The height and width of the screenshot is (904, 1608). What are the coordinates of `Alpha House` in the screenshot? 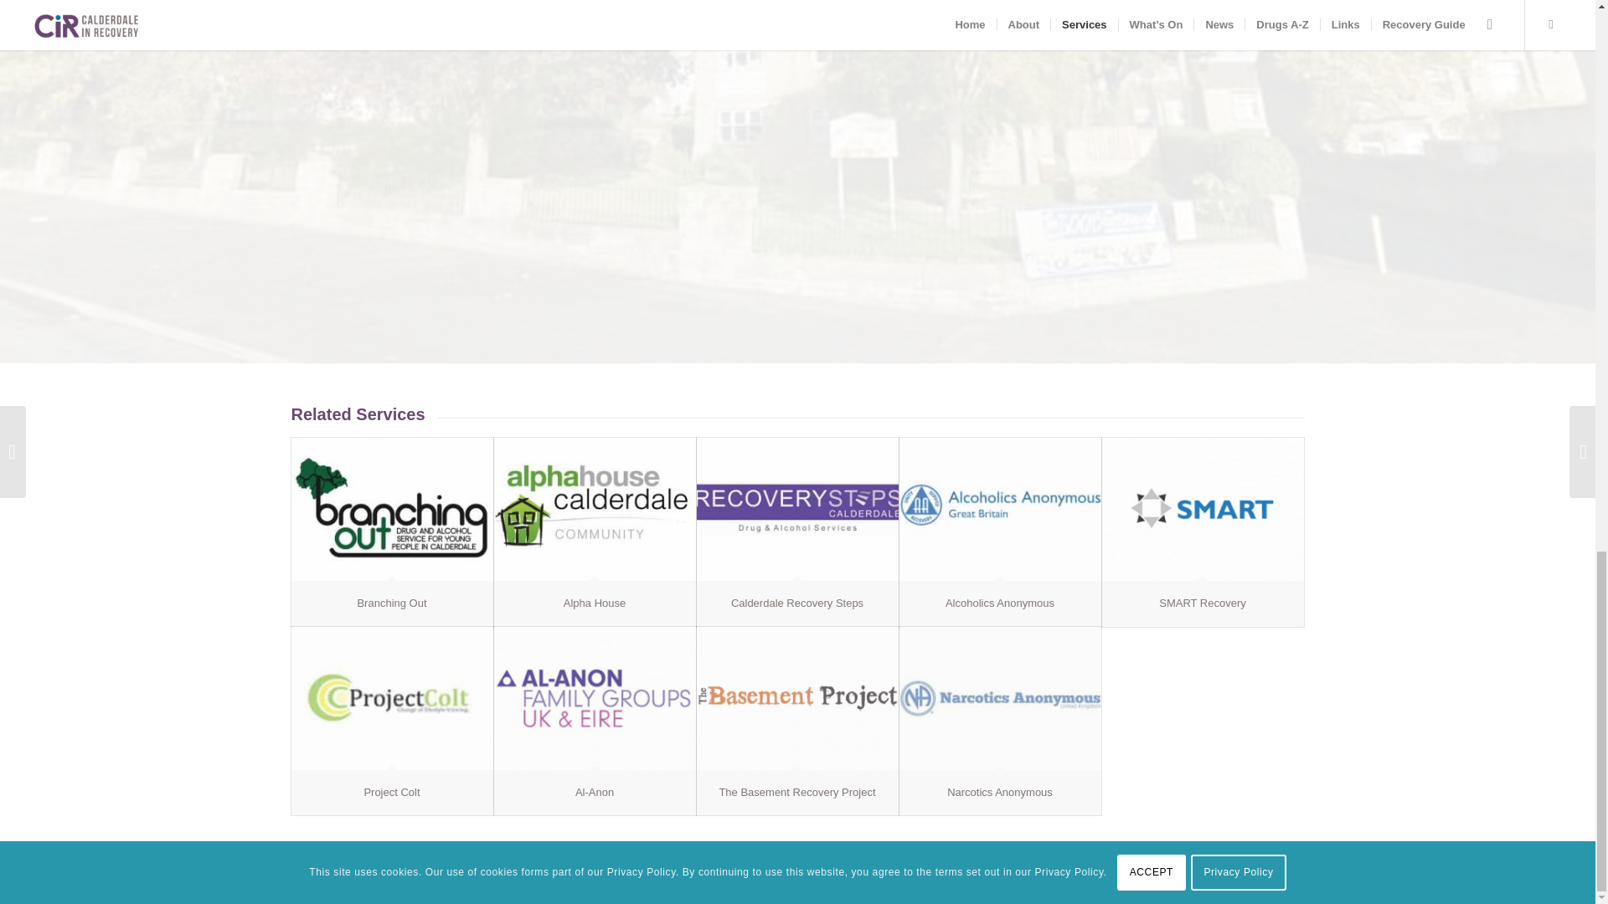 It's located at (595, 603).